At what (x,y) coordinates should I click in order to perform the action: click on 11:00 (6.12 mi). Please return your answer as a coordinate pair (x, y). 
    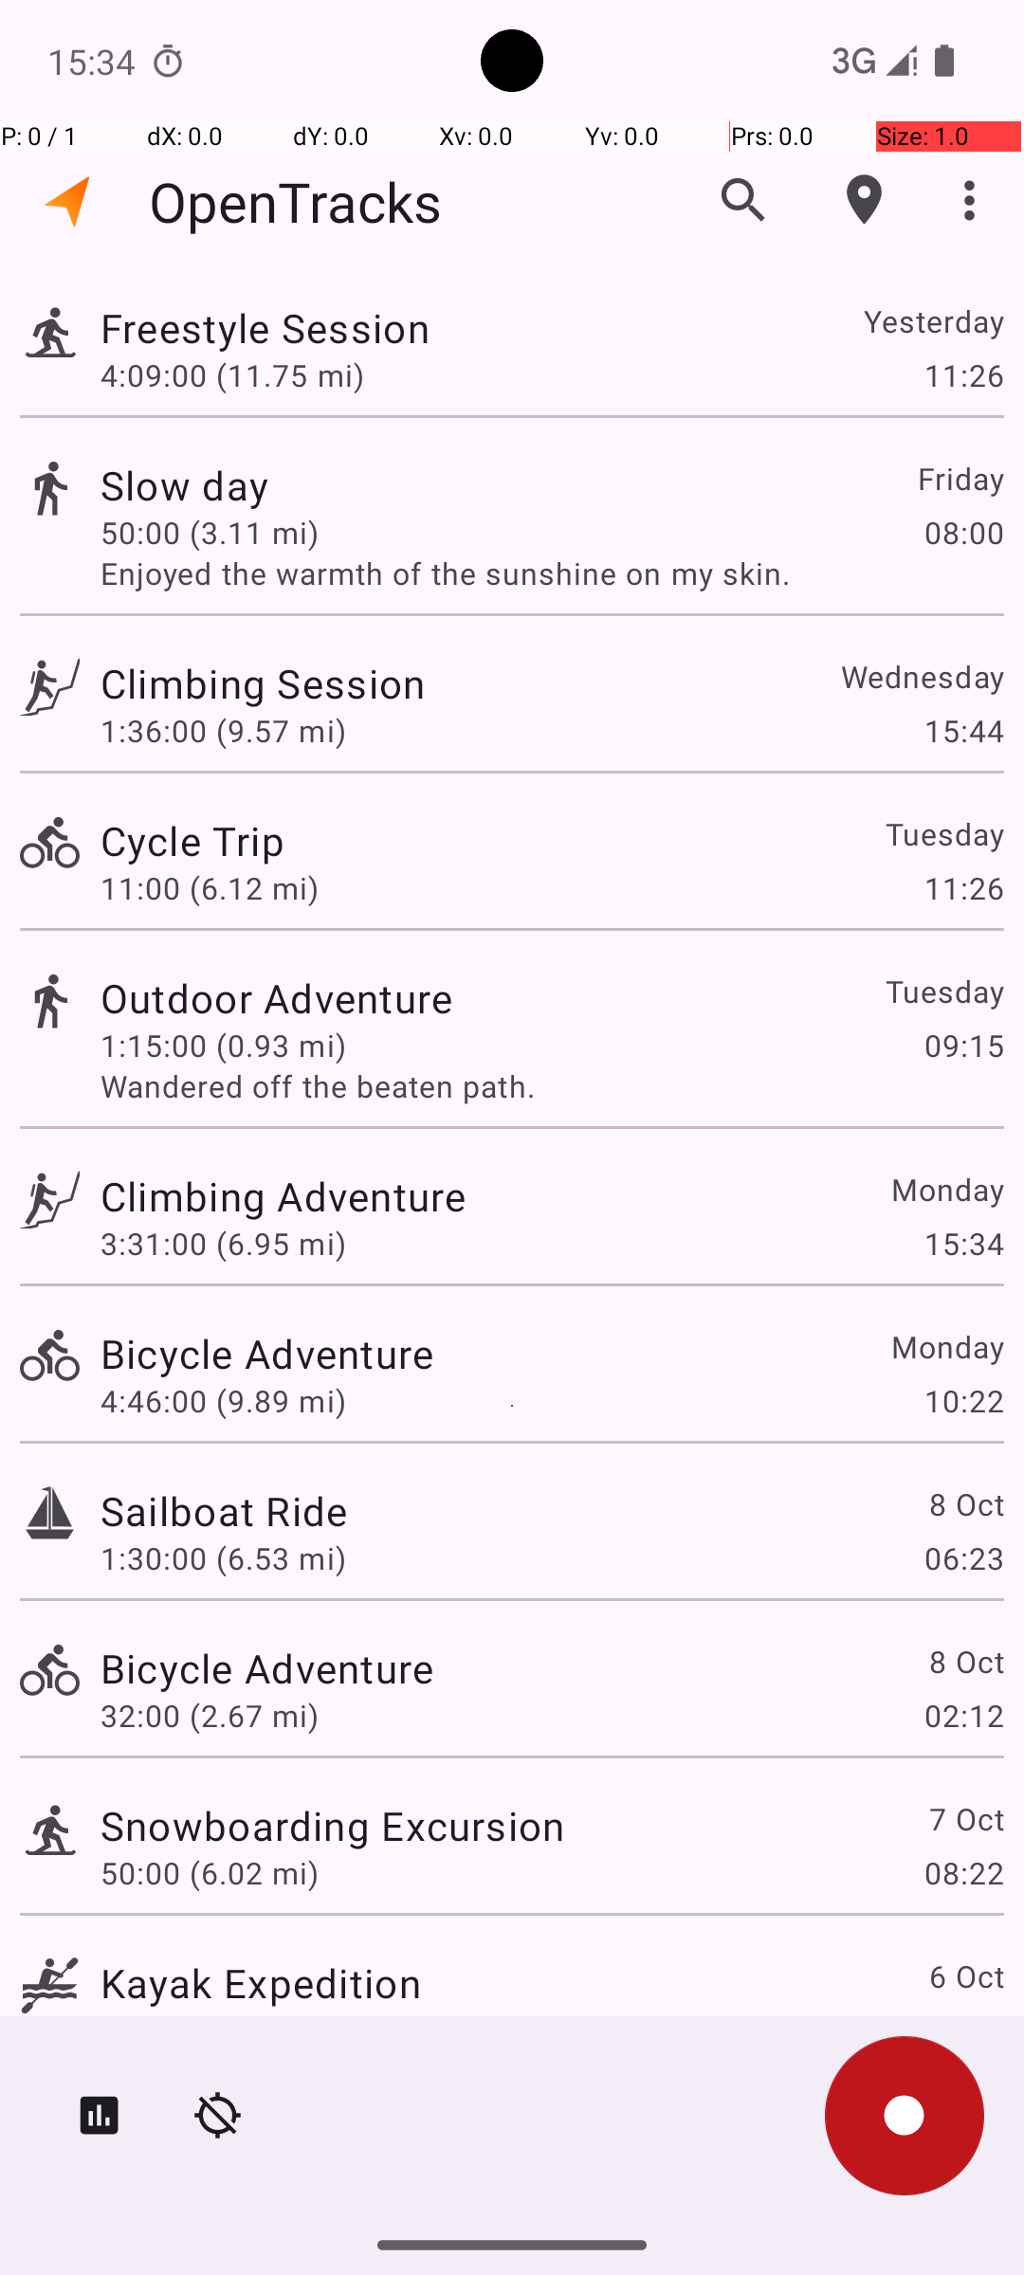
    Looking at the image, I should click on (210, 887).